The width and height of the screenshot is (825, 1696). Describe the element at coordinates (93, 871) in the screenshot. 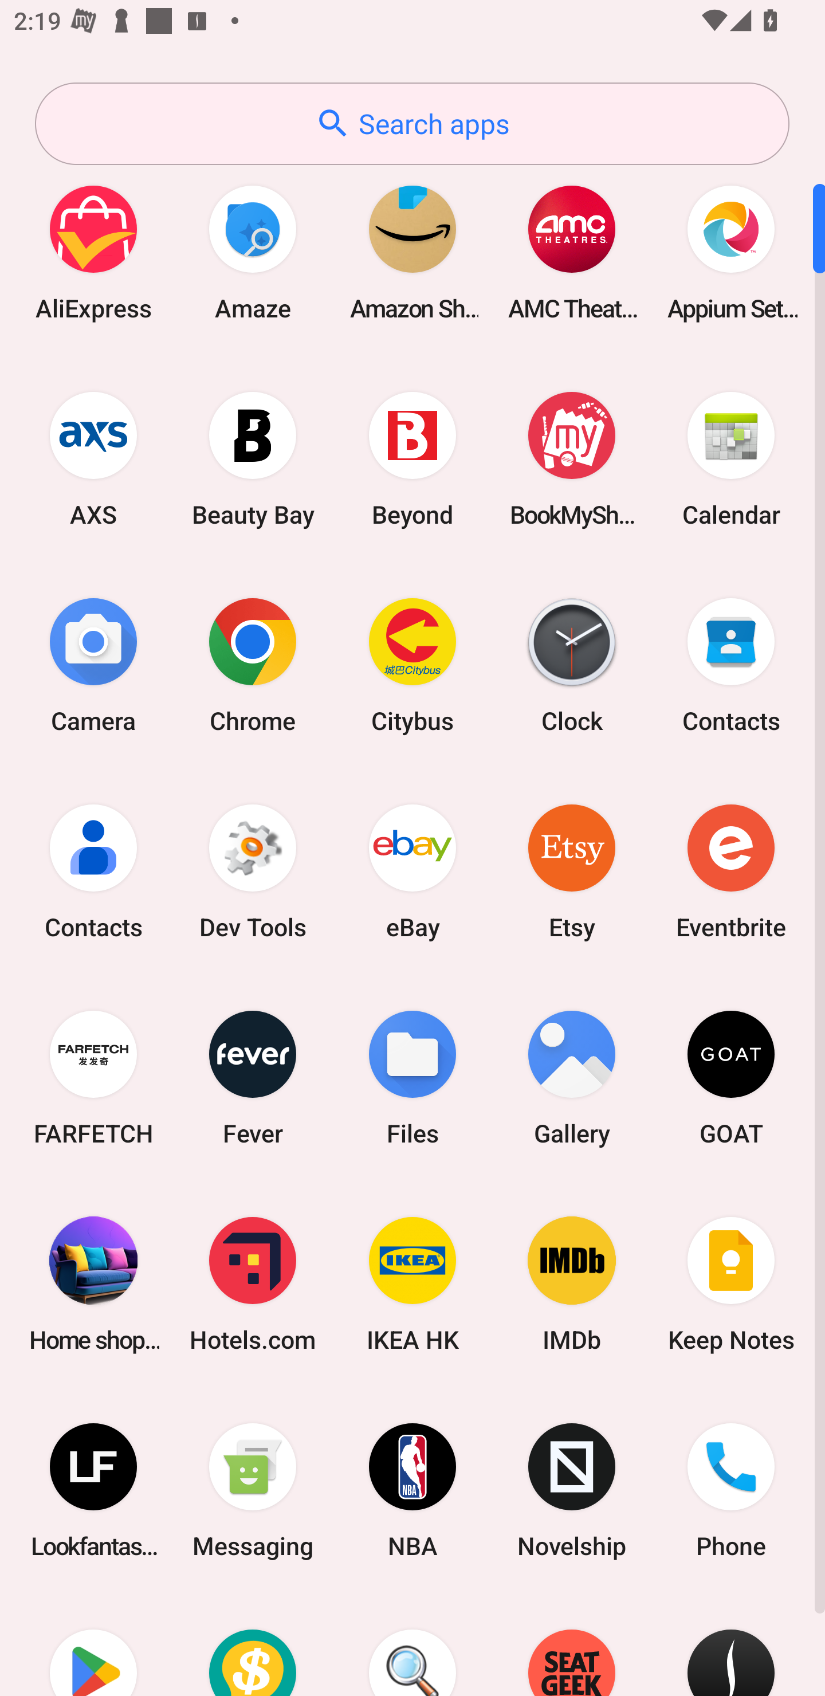

I see `Contacts` at that location.